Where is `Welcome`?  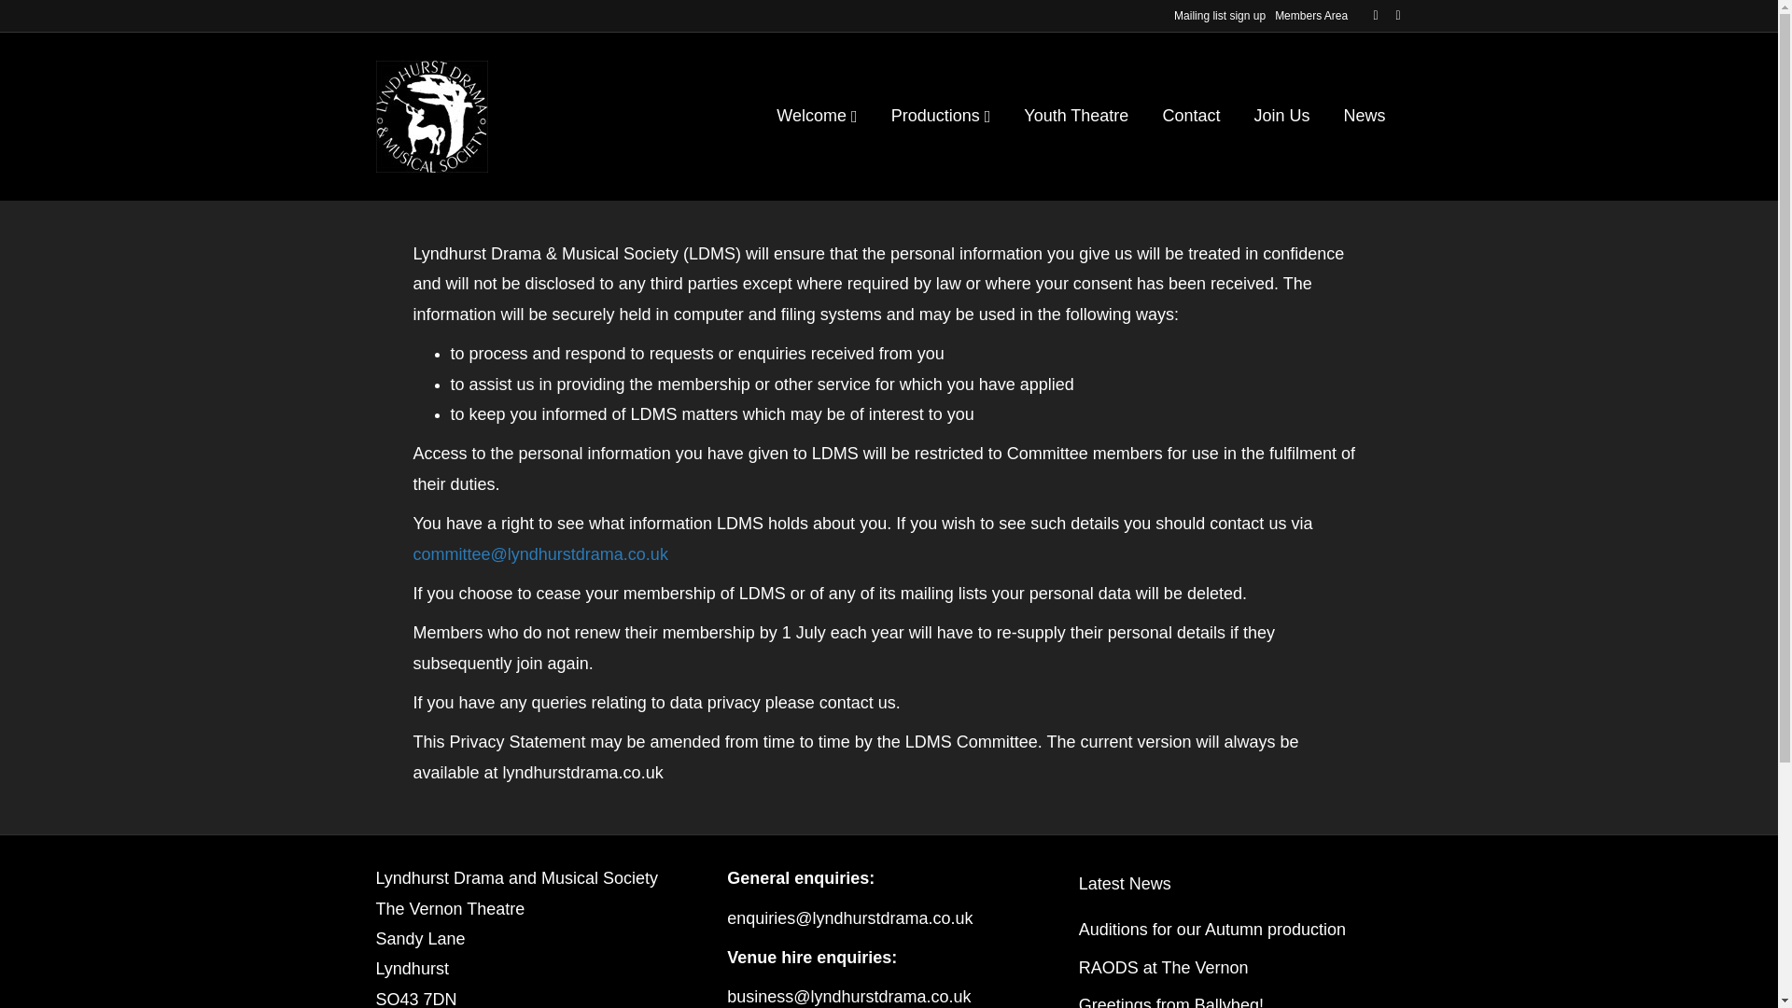
Welcome is located at coordinates (817, 117).